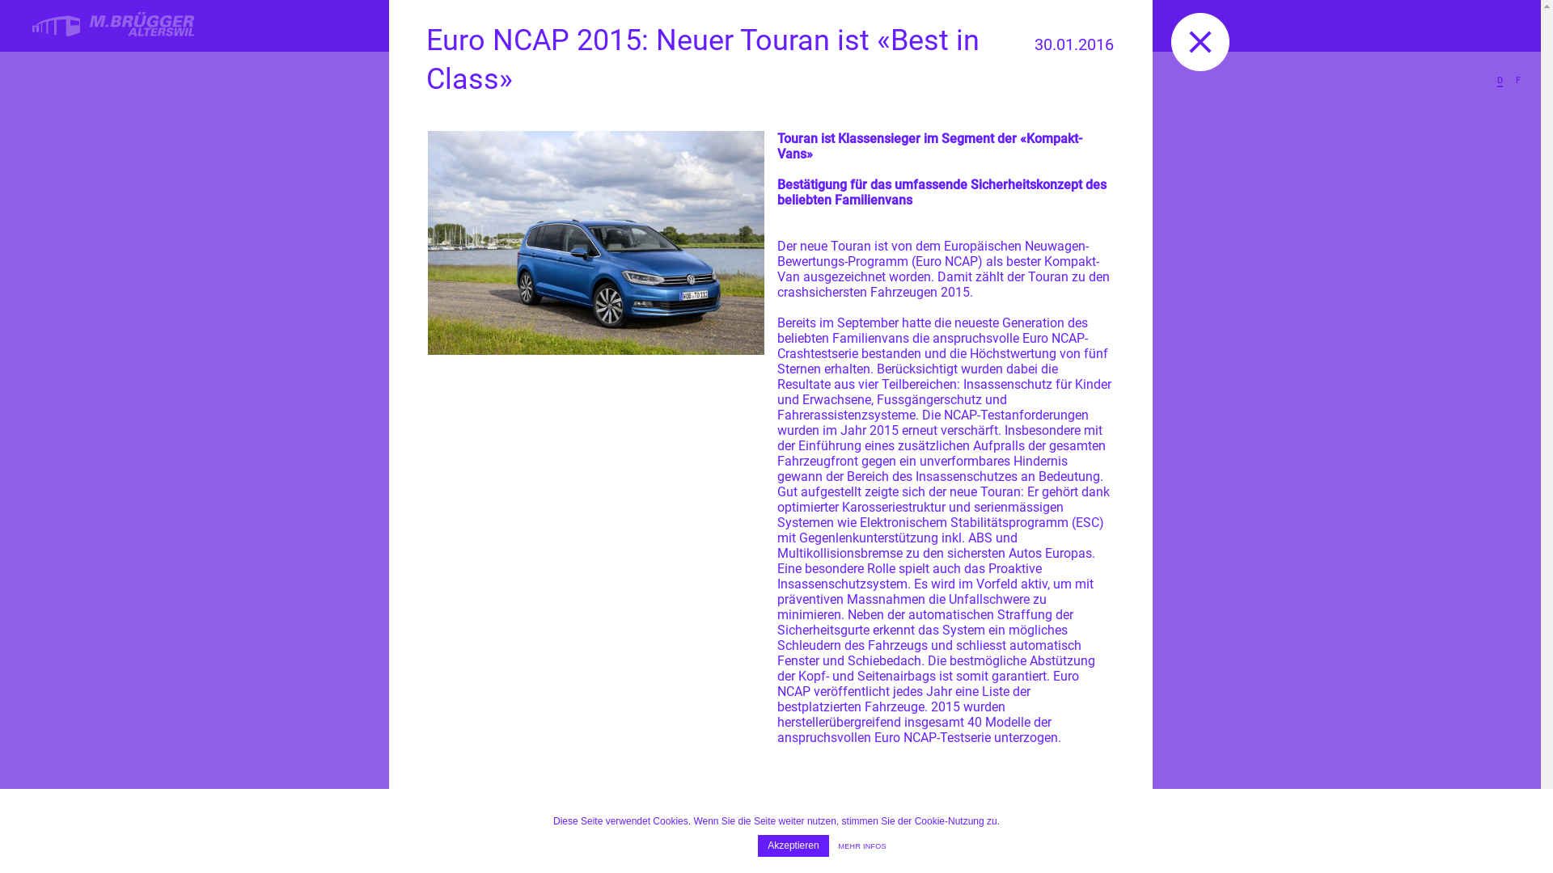  Describe the element at coordinates (862, 847) in the screenshot. I see `MEHR INFOS` at that location.